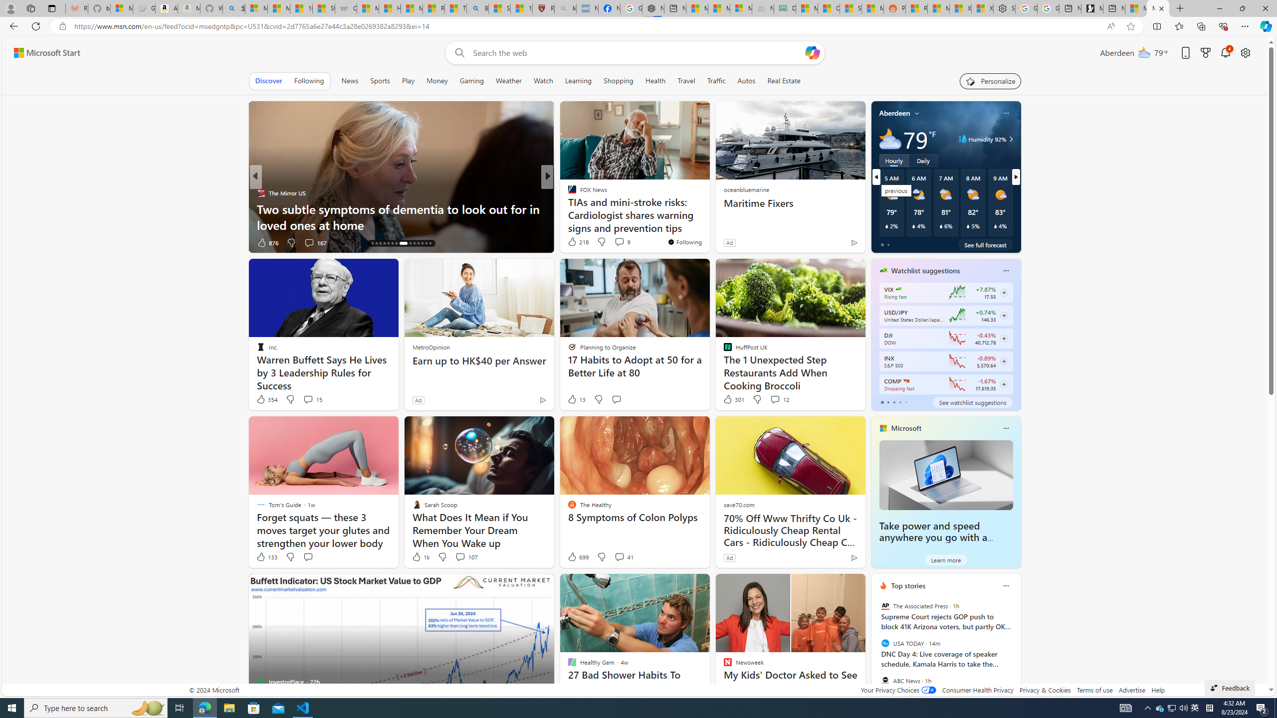 Image resolution: width=1277 pixels, height=718 pixels. What do you see at coordinates (1004, 384) in the screenshot?
I see `Class: follow-button  m` at bounding box center [1004, 384].